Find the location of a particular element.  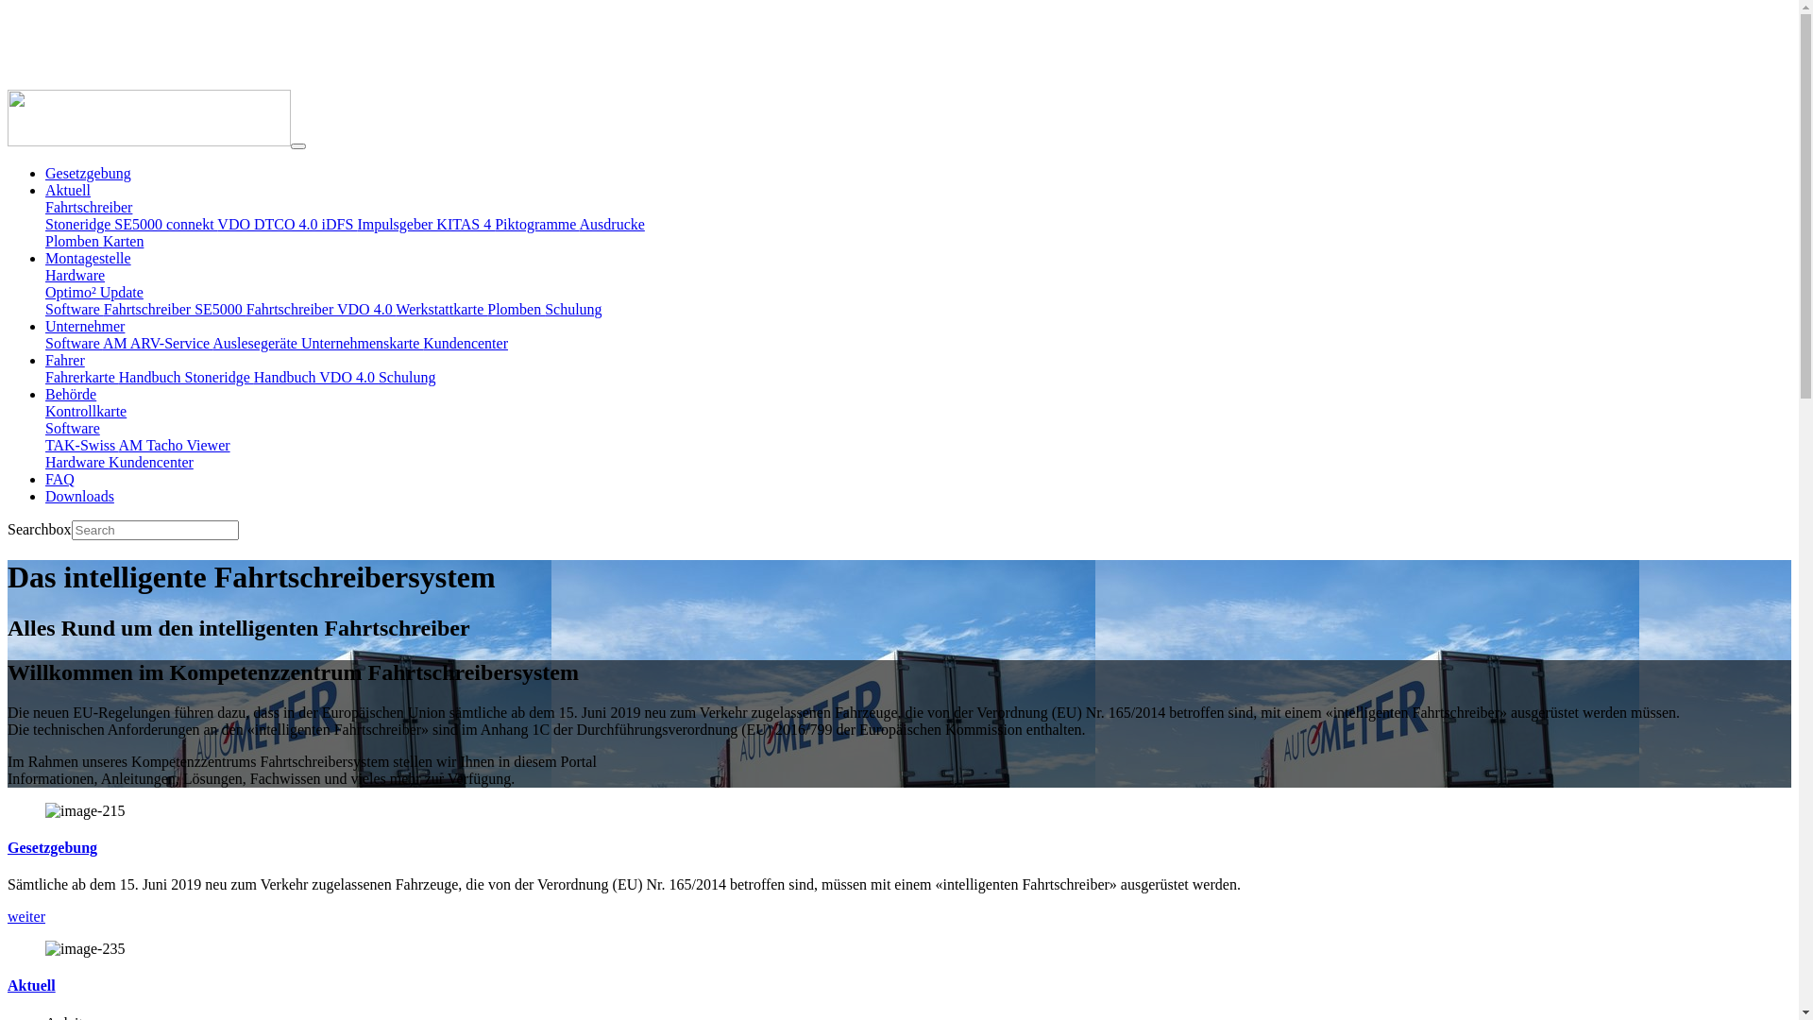

Montagestelle is located at coordinates (89, 259).